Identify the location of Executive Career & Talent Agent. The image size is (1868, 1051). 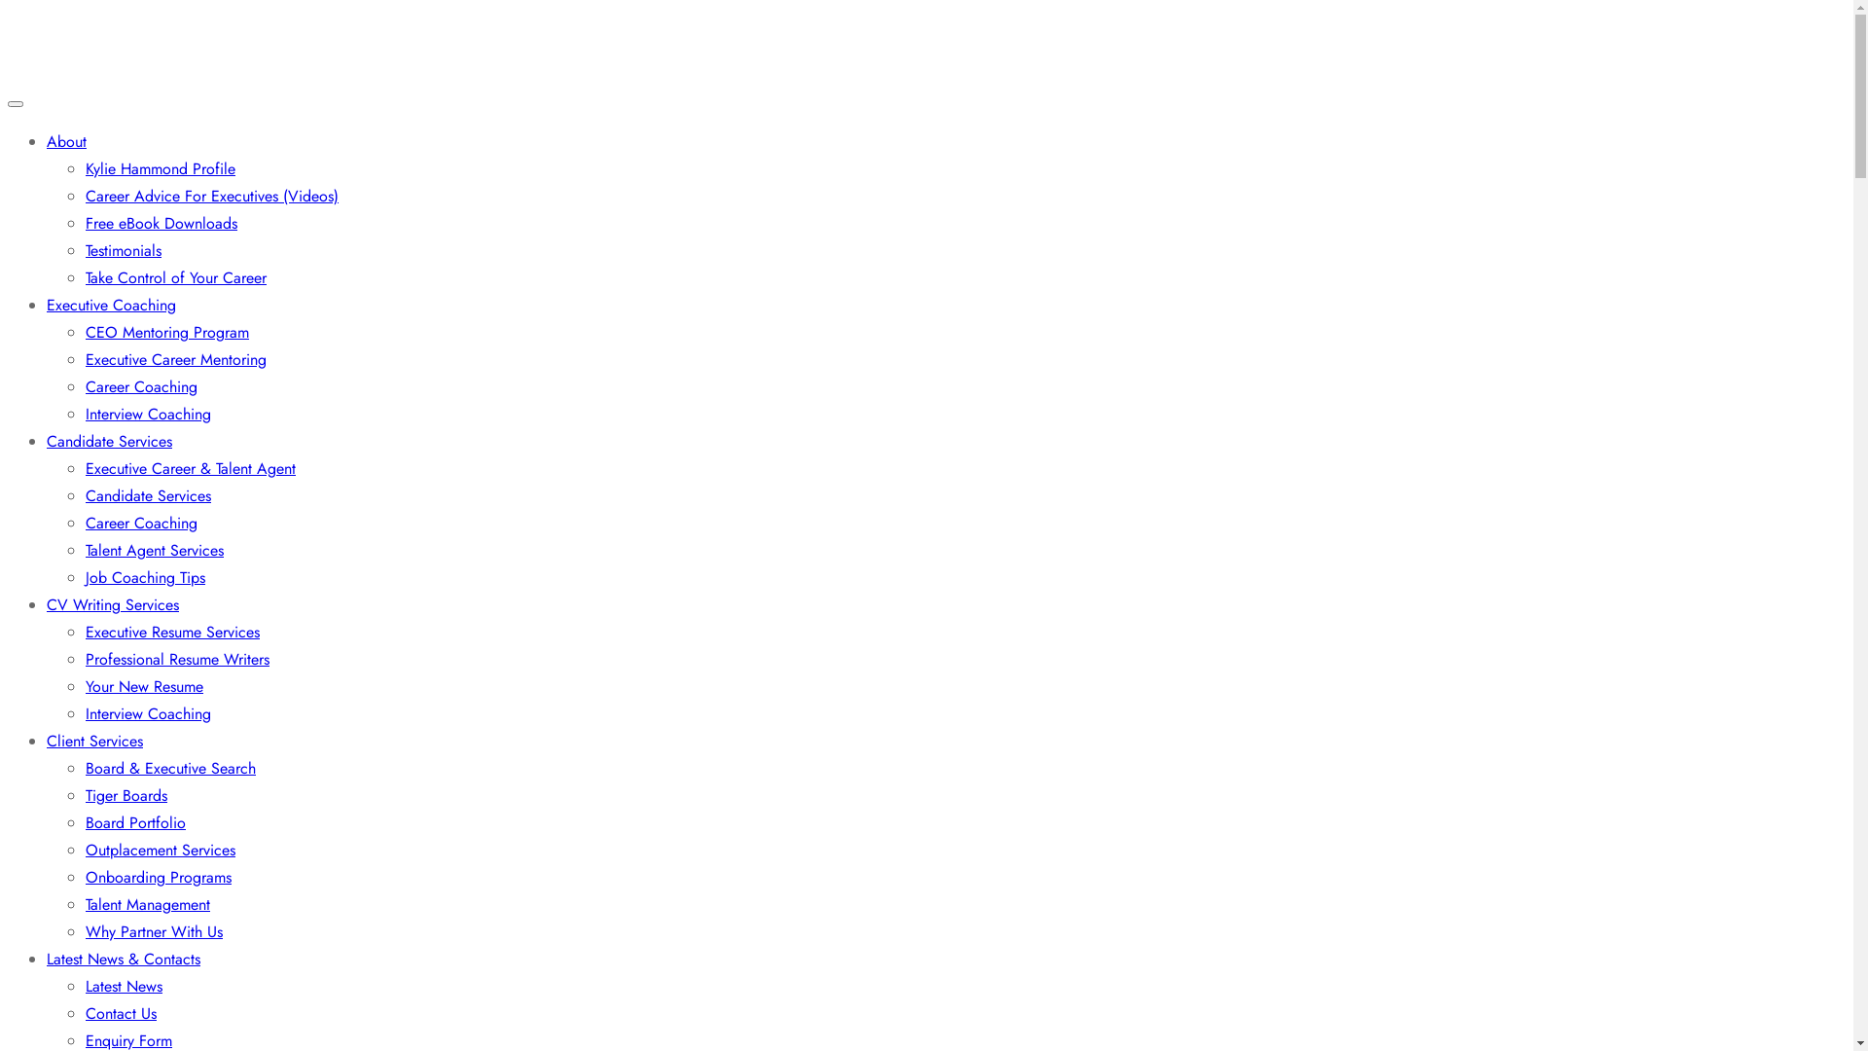
(191, 469).